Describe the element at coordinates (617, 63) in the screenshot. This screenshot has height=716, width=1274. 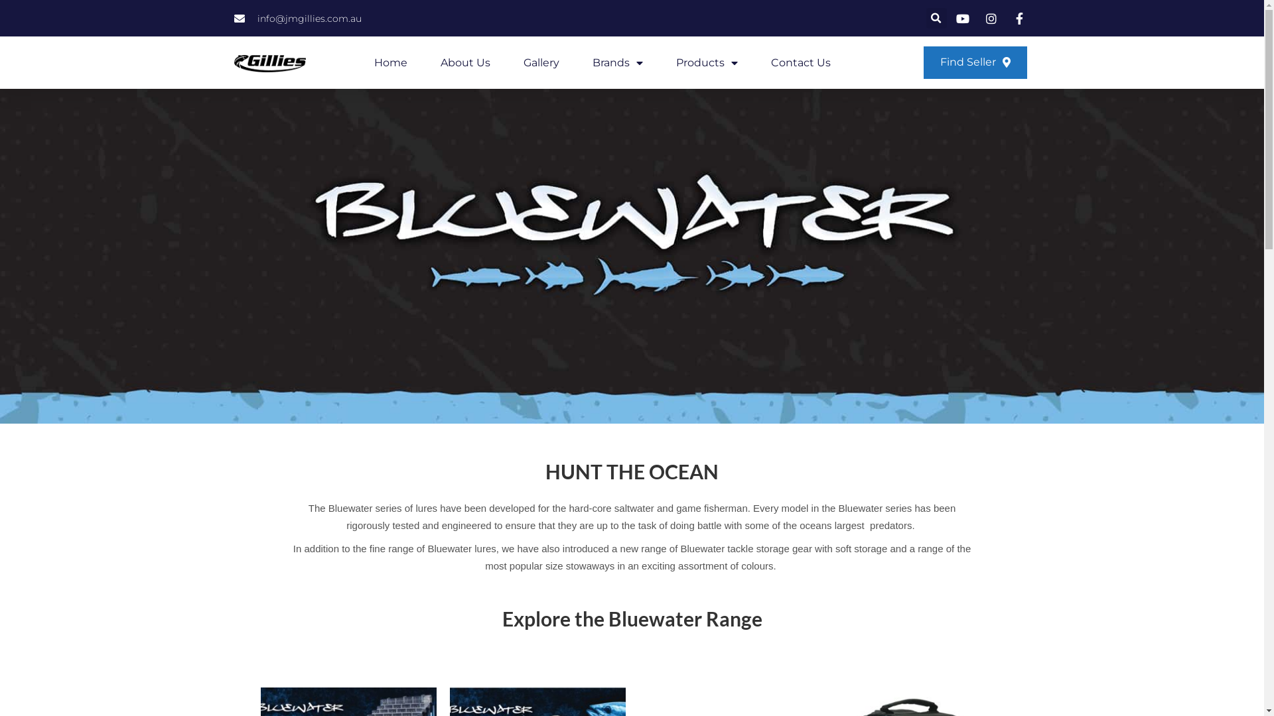
I see `Brands` at that location.